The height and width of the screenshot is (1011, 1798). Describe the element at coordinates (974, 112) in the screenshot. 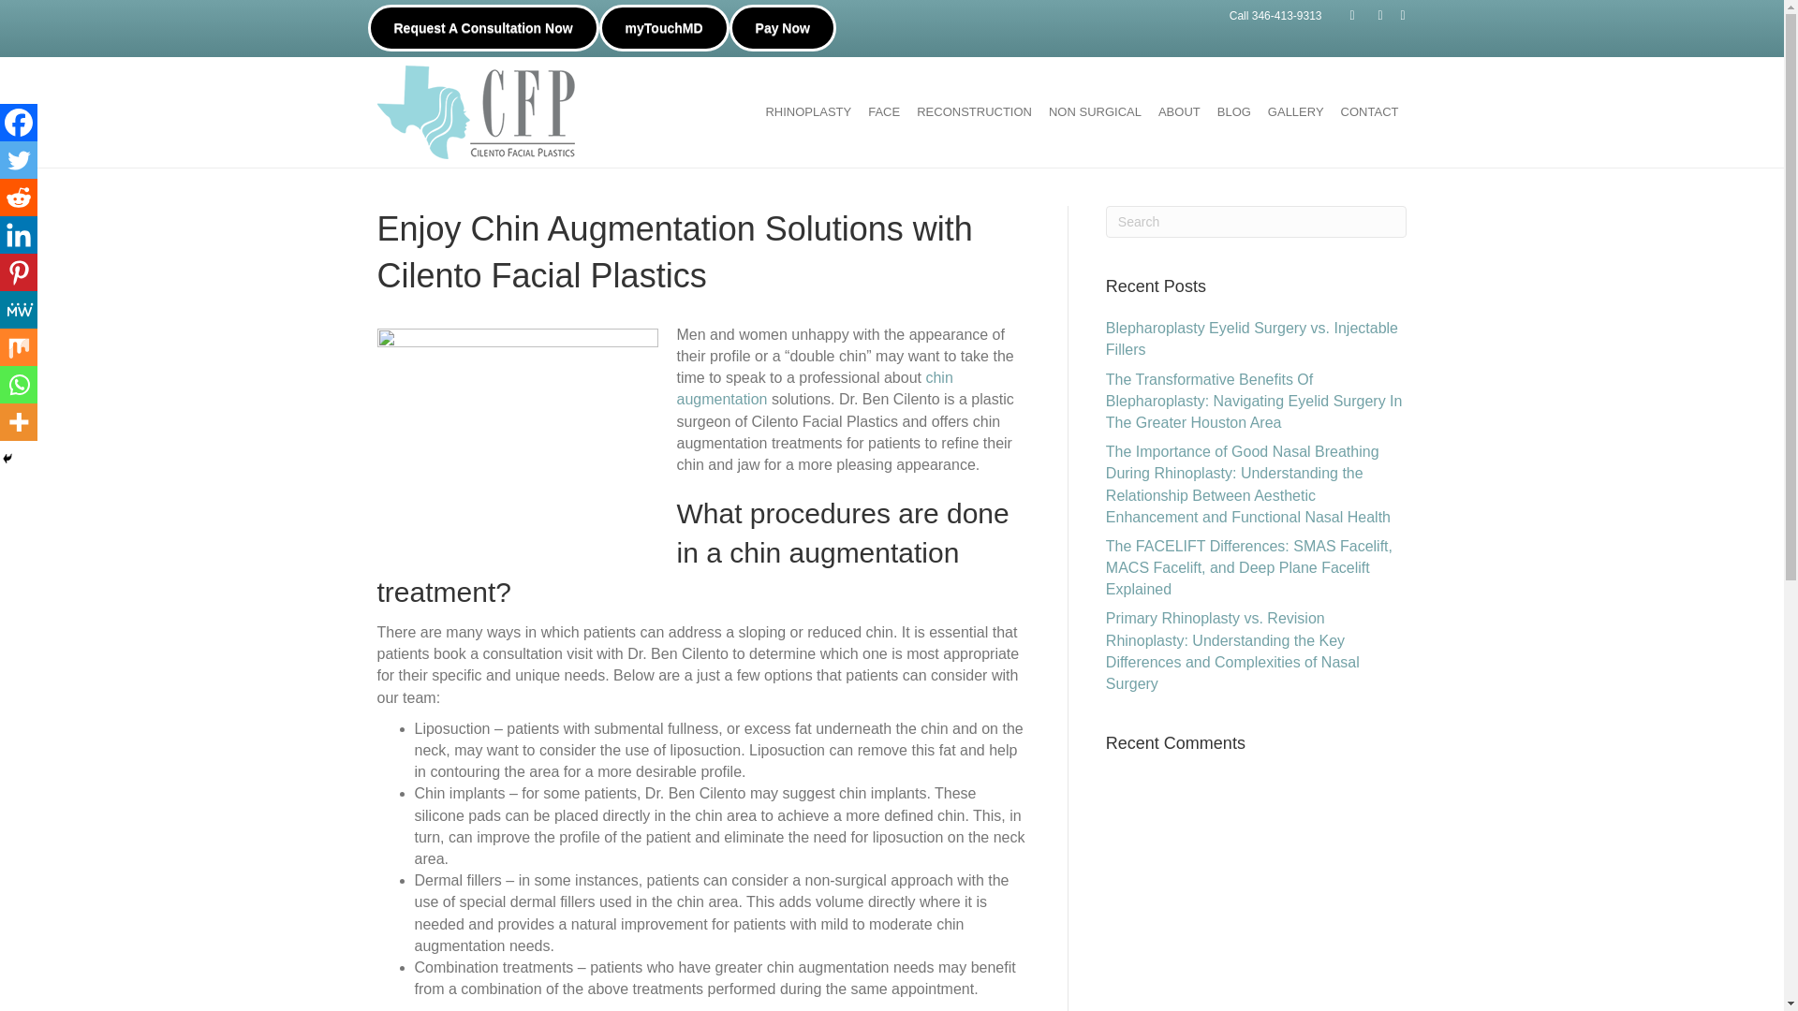

I see `RECONSTRUCTION` at that location.